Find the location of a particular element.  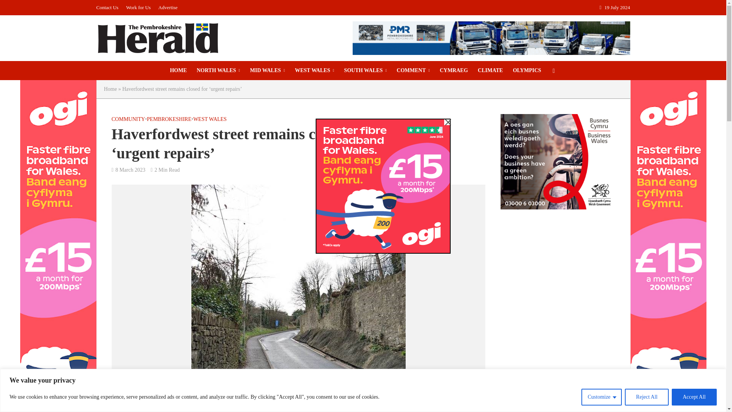

WEST WALES is located at coordinates (314, 70).